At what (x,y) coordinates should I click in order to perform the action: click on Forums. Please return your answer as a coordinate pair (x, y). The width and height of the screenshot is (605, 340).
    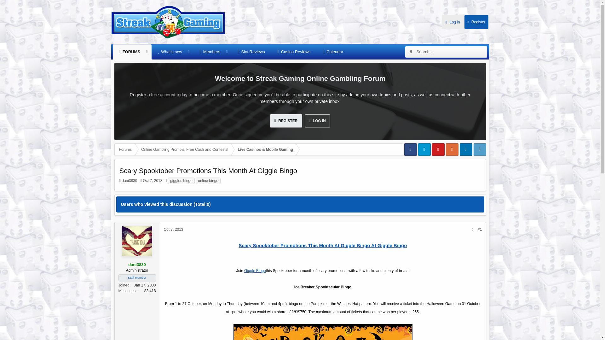
    Looking at the image, I should click on (125, 149).